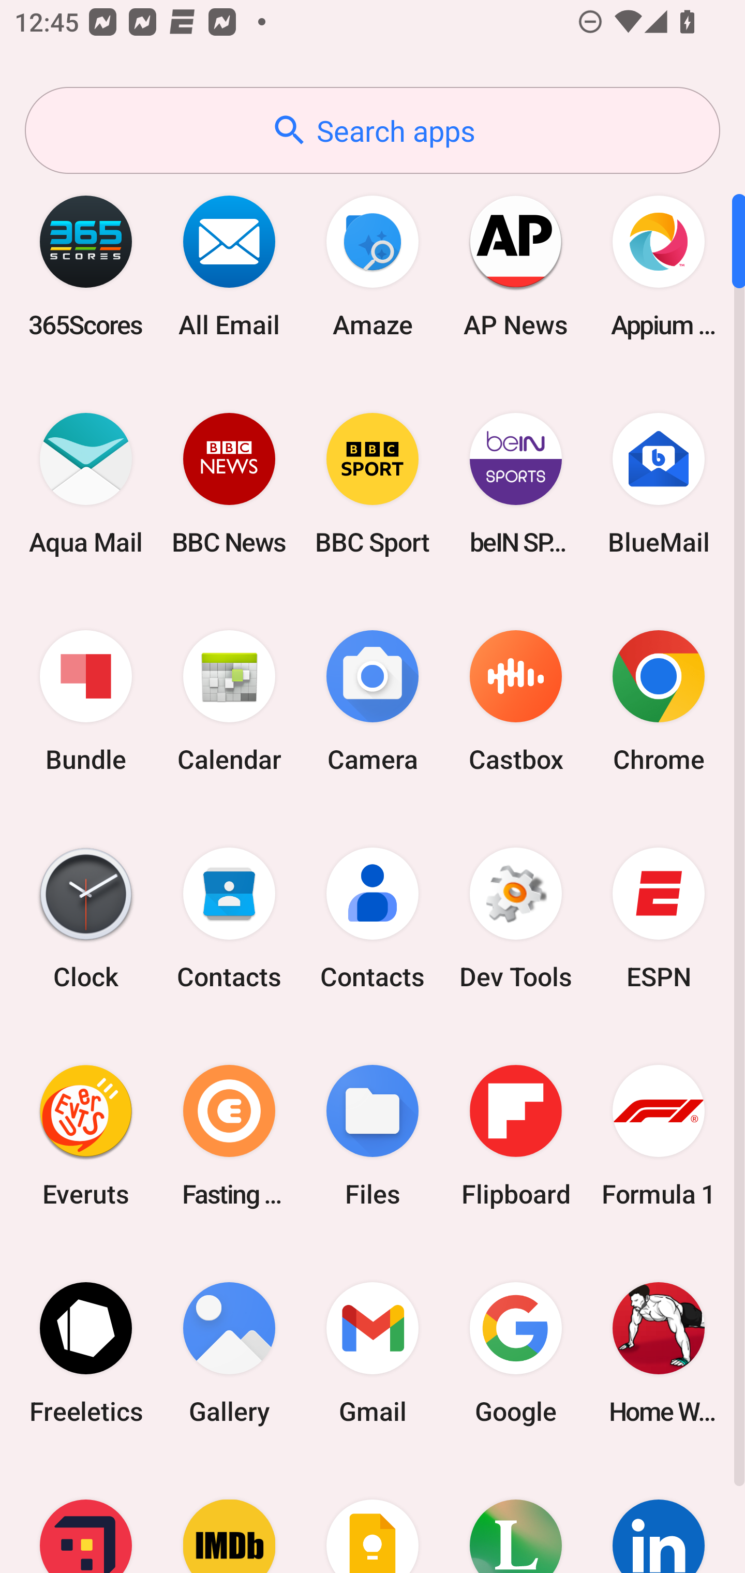 This screenshot has width=745, height=1573. I want to click on   Search apps, so click(373, 130).